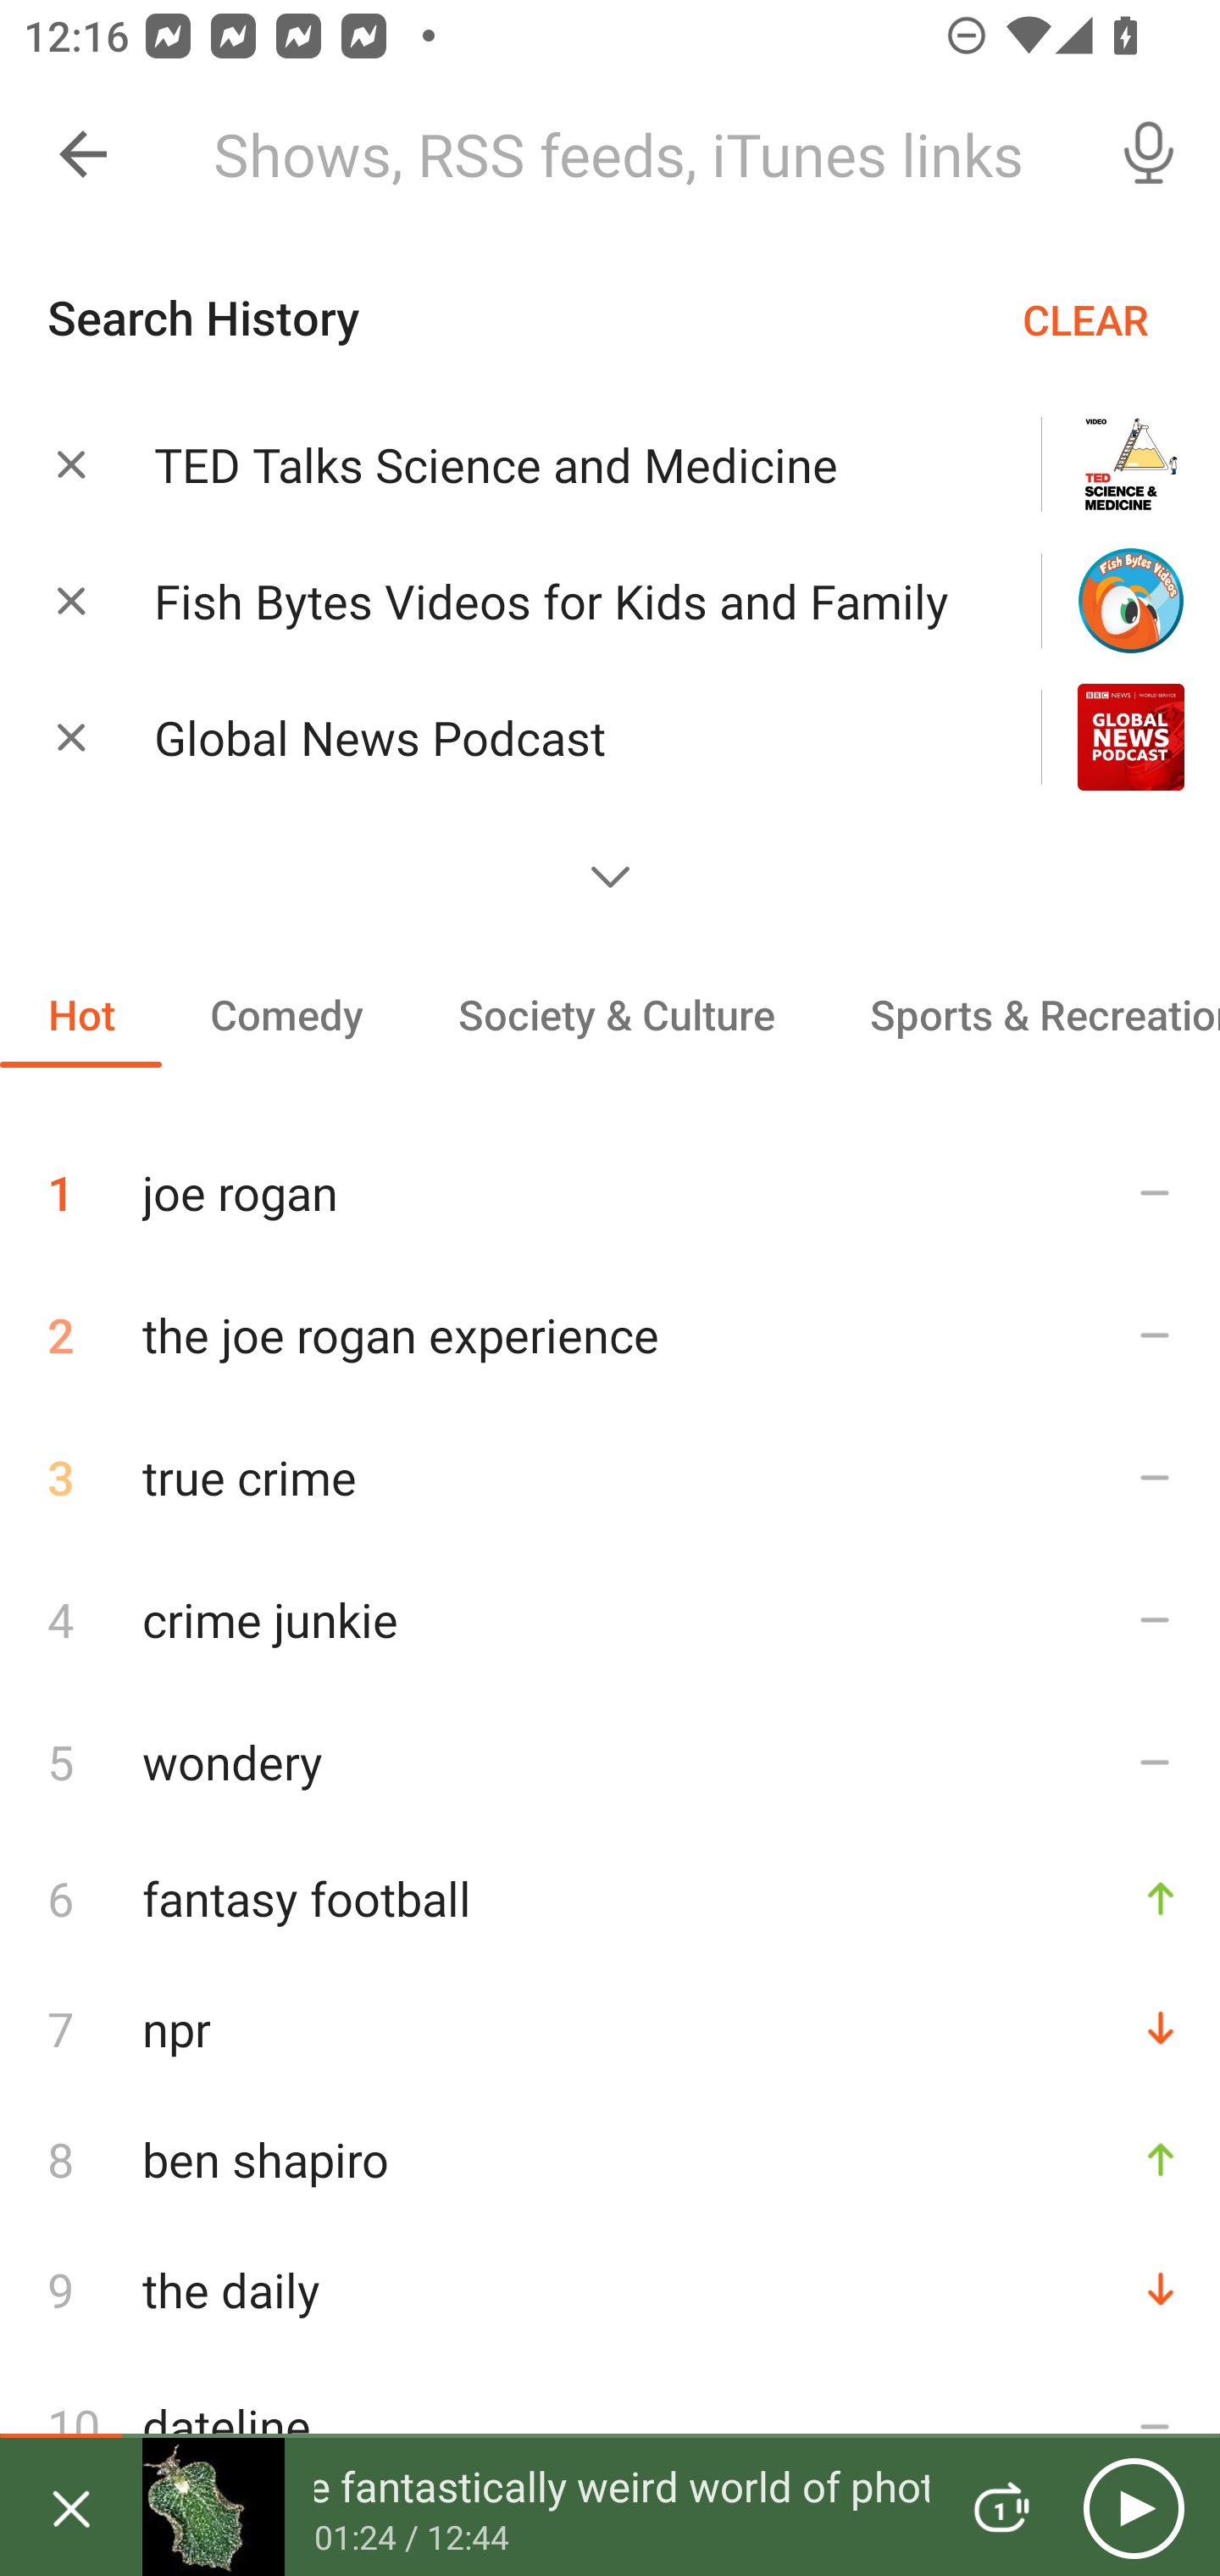  I want to click on Sports & Recreation, so click(1021, 1013).